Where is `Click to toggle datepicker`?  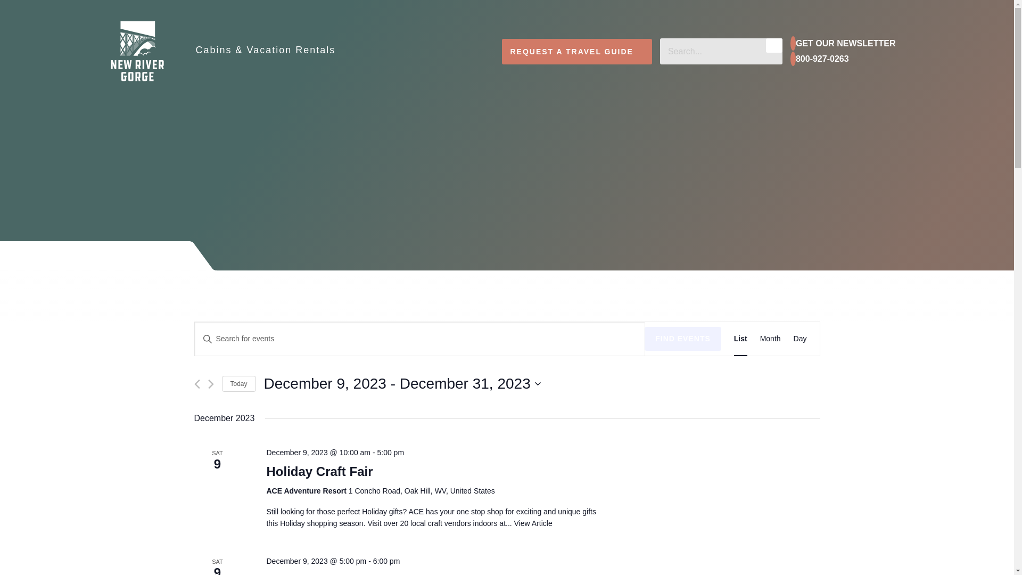 Click to toggle datepicker is located at coordinates (402, 383).